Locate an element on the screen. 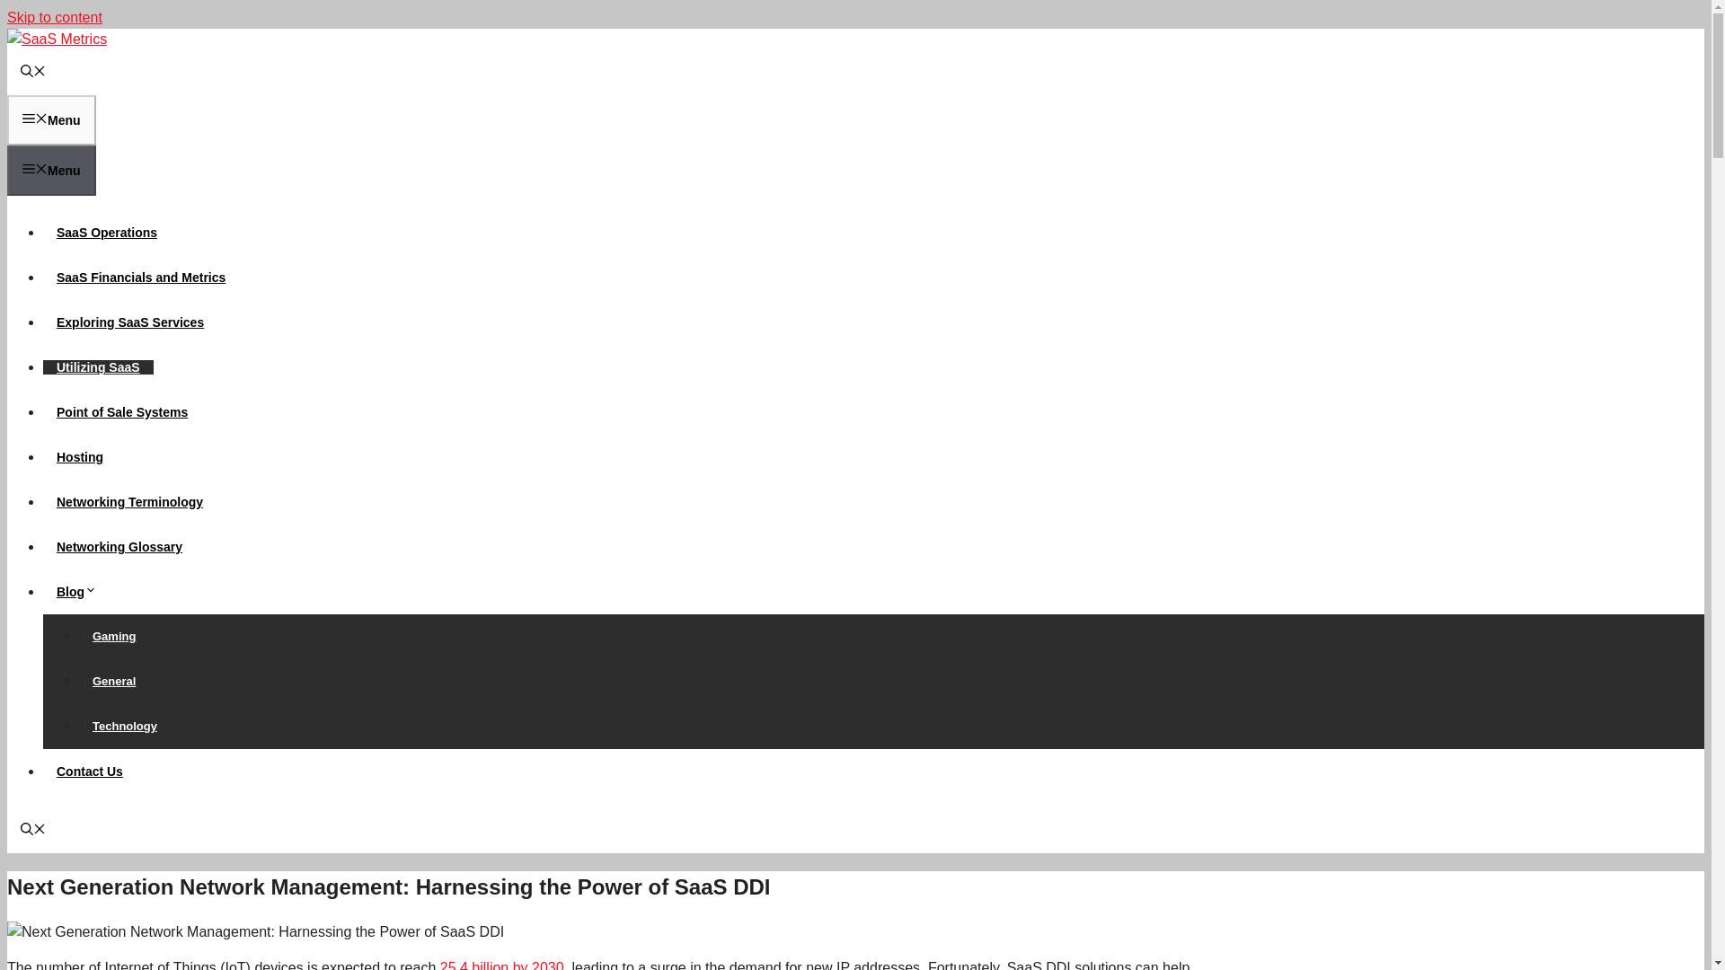  Exploring SaaS Services is located at coordinates (129, 322).